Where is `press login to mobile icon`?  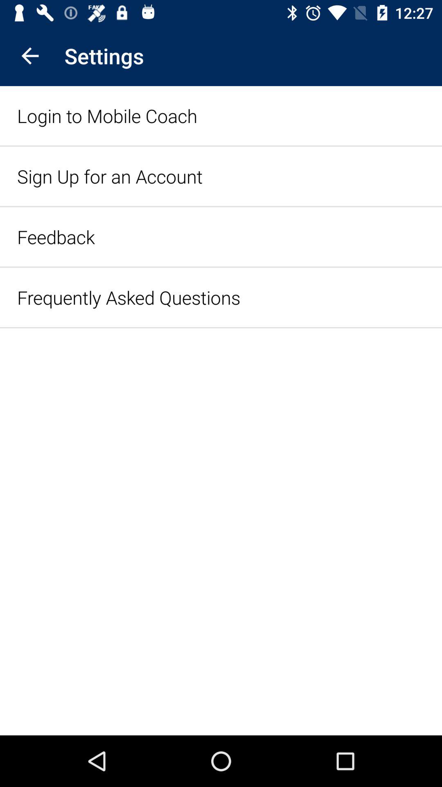
press login to mobile icon is located at coordinates (107, 116).